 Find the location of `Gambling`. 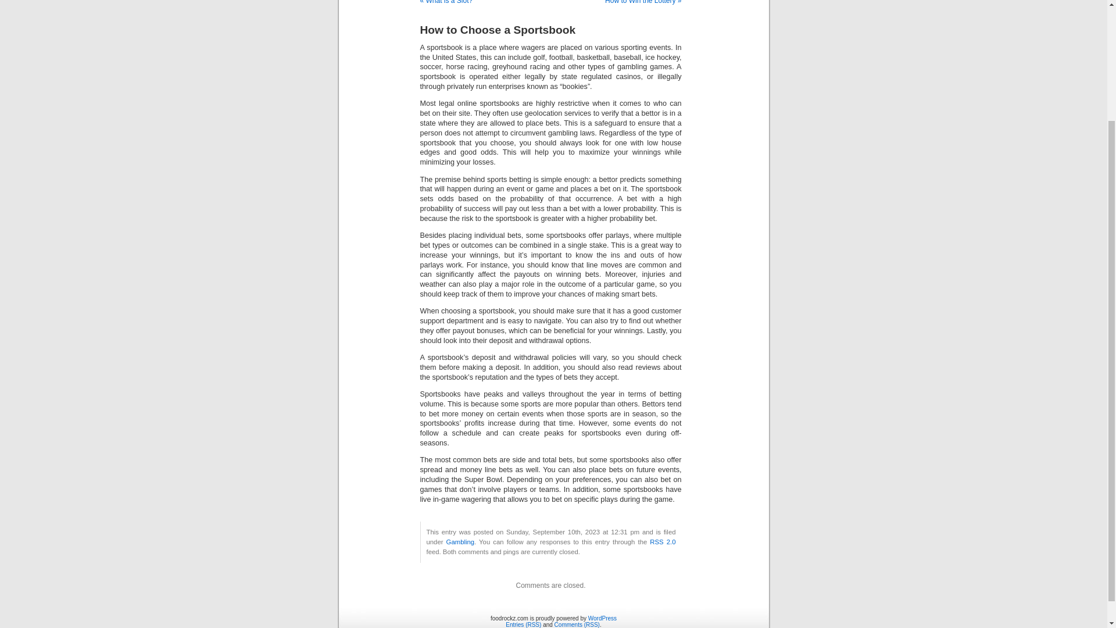

Gambling is located at coordinates (460, 542).